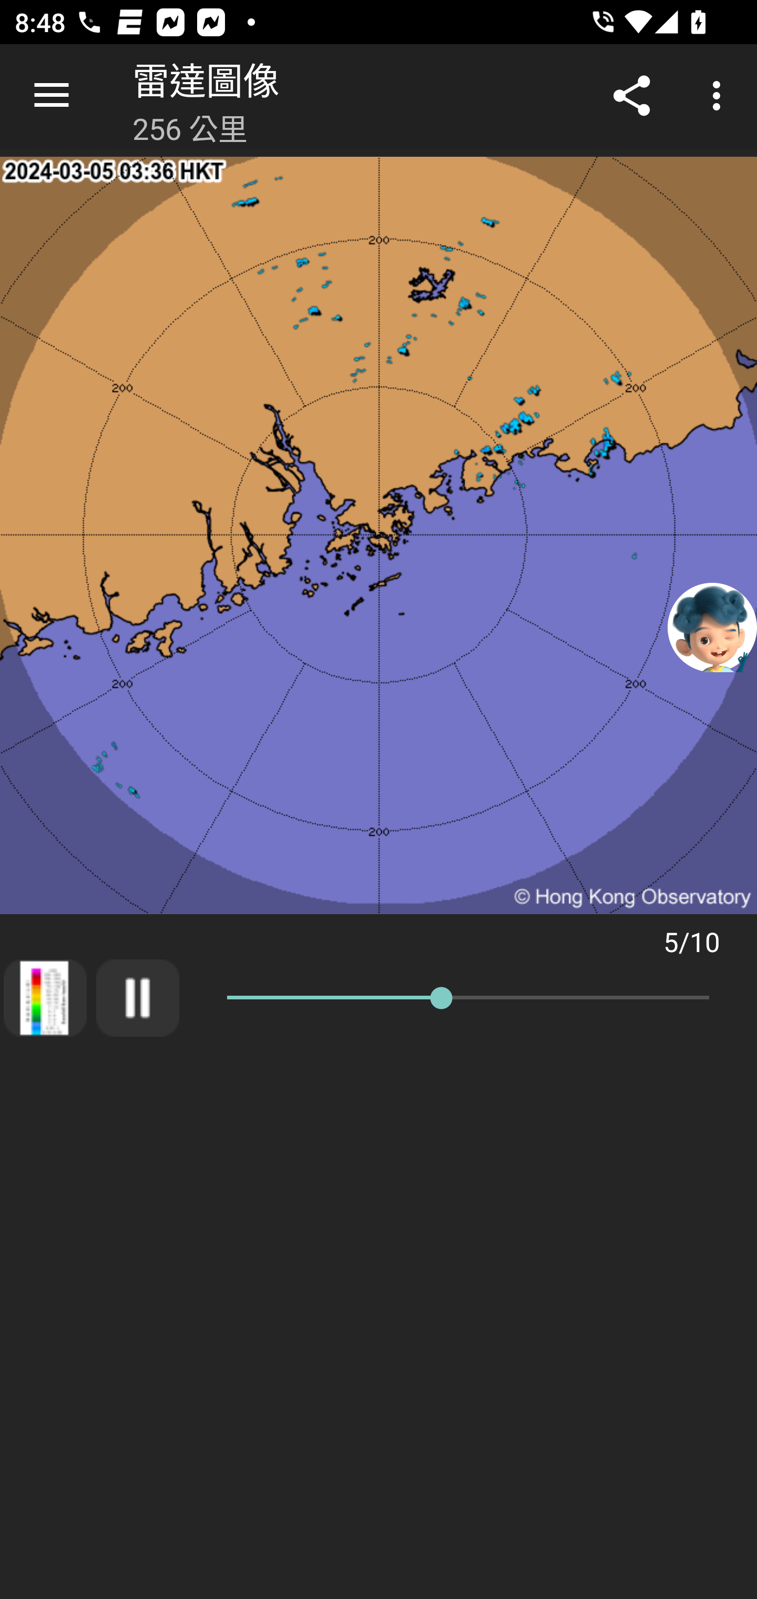 The width and height of the screenshot is (757, 1599). What do you see at coordinates (632, 96) in the screenshot?
I see `分享` at bounding box center [632, 96].